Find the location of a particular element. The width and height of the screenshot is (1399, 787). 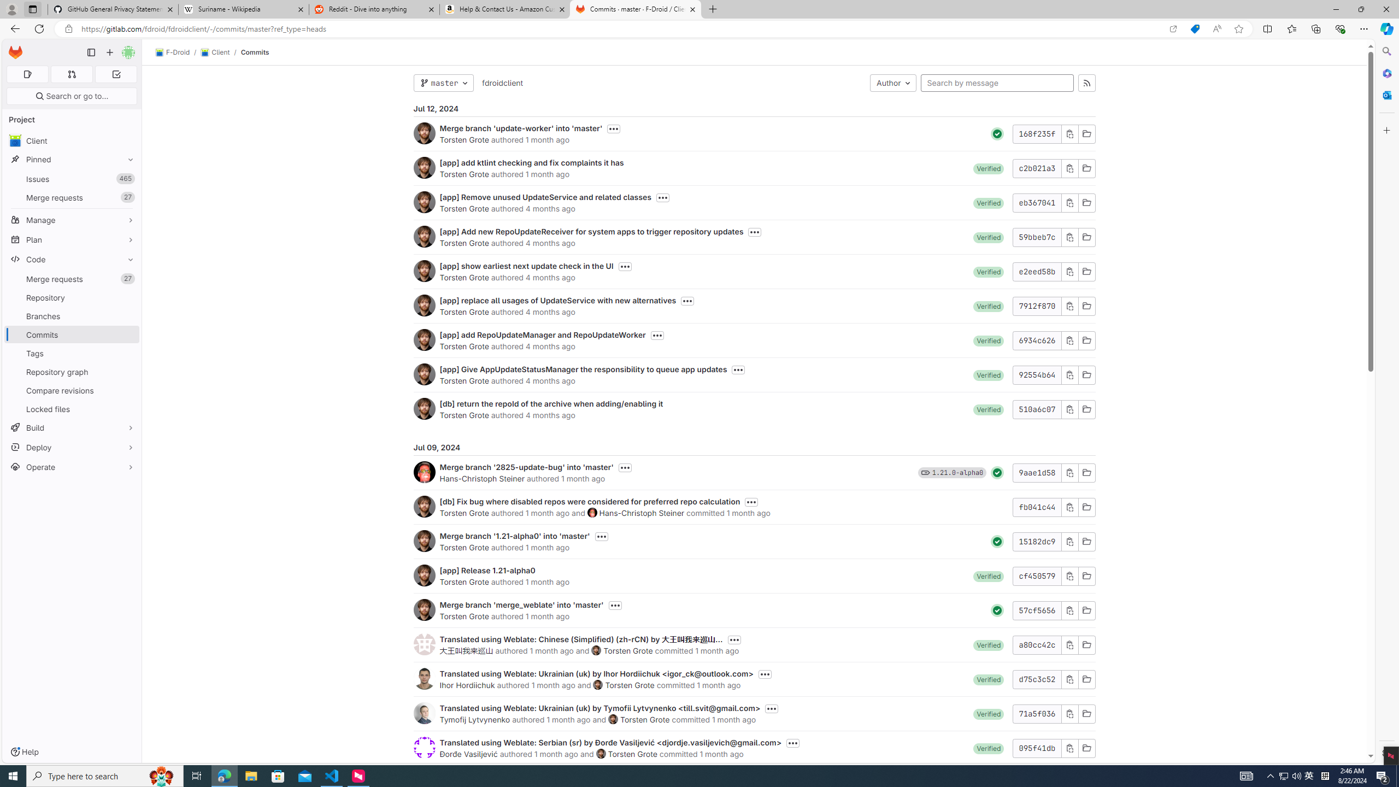

Add this page to favorites (Ctrl+D) is located at coordinates (1238, 29).